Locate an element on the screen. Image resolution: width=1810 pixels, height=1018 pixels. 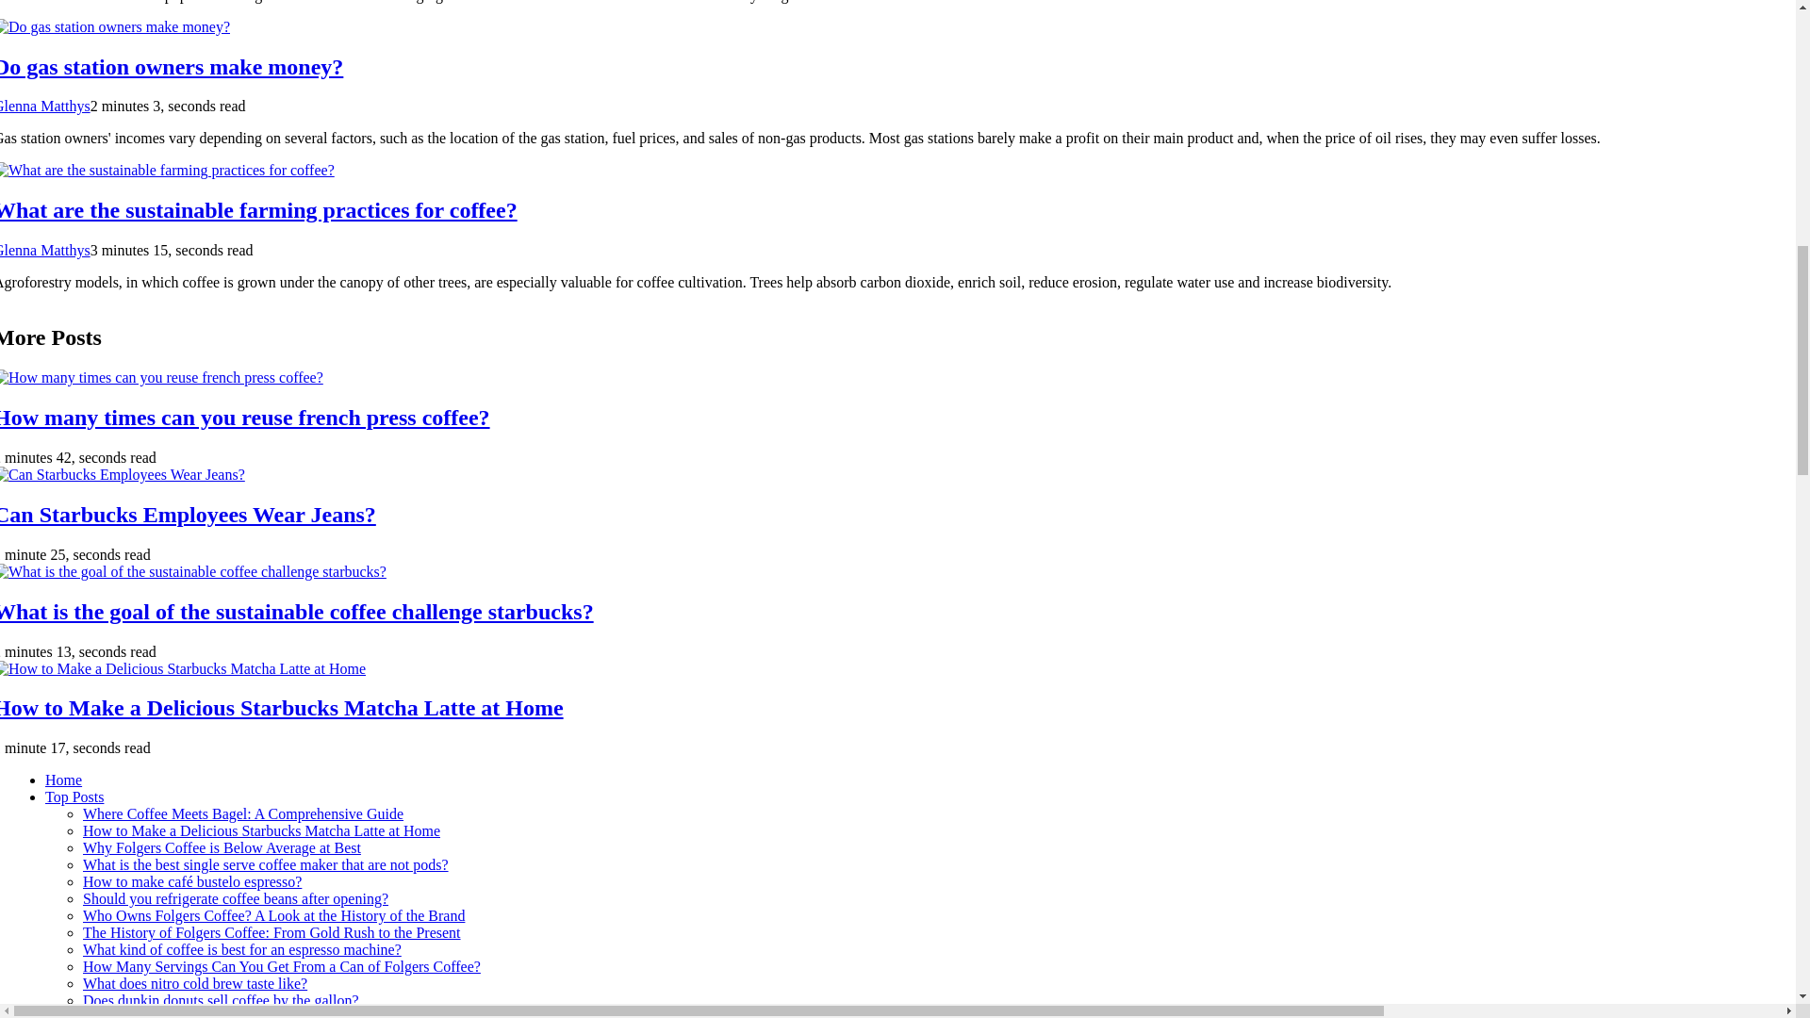
What are the sustainable farming practices for coffee? is located at coordinates (258, 209).